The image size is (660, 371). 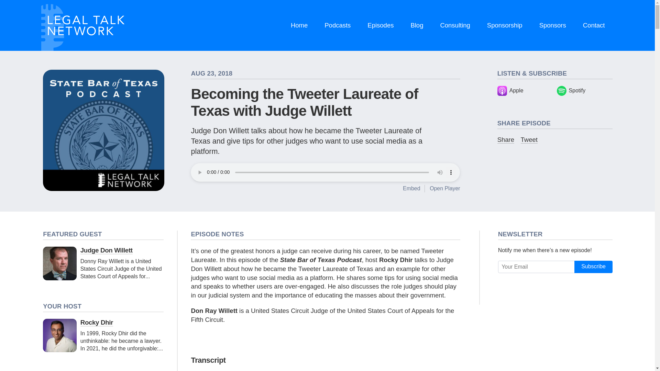 What do you see at coordinates (505, 25) in the screenshot?
I see `Sponsorship` at bounding box center [505, 25].